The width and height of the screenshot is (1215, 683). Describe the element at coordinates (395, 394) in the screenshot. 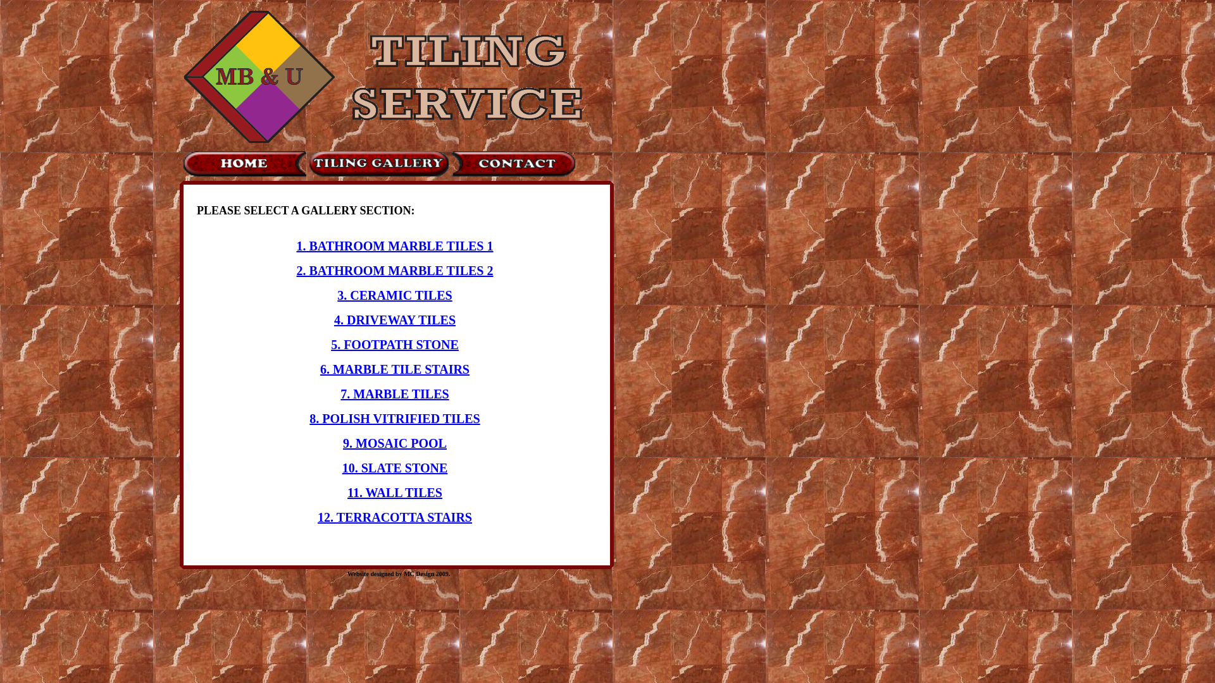

I see `7. MARBLE TILES` at that location.